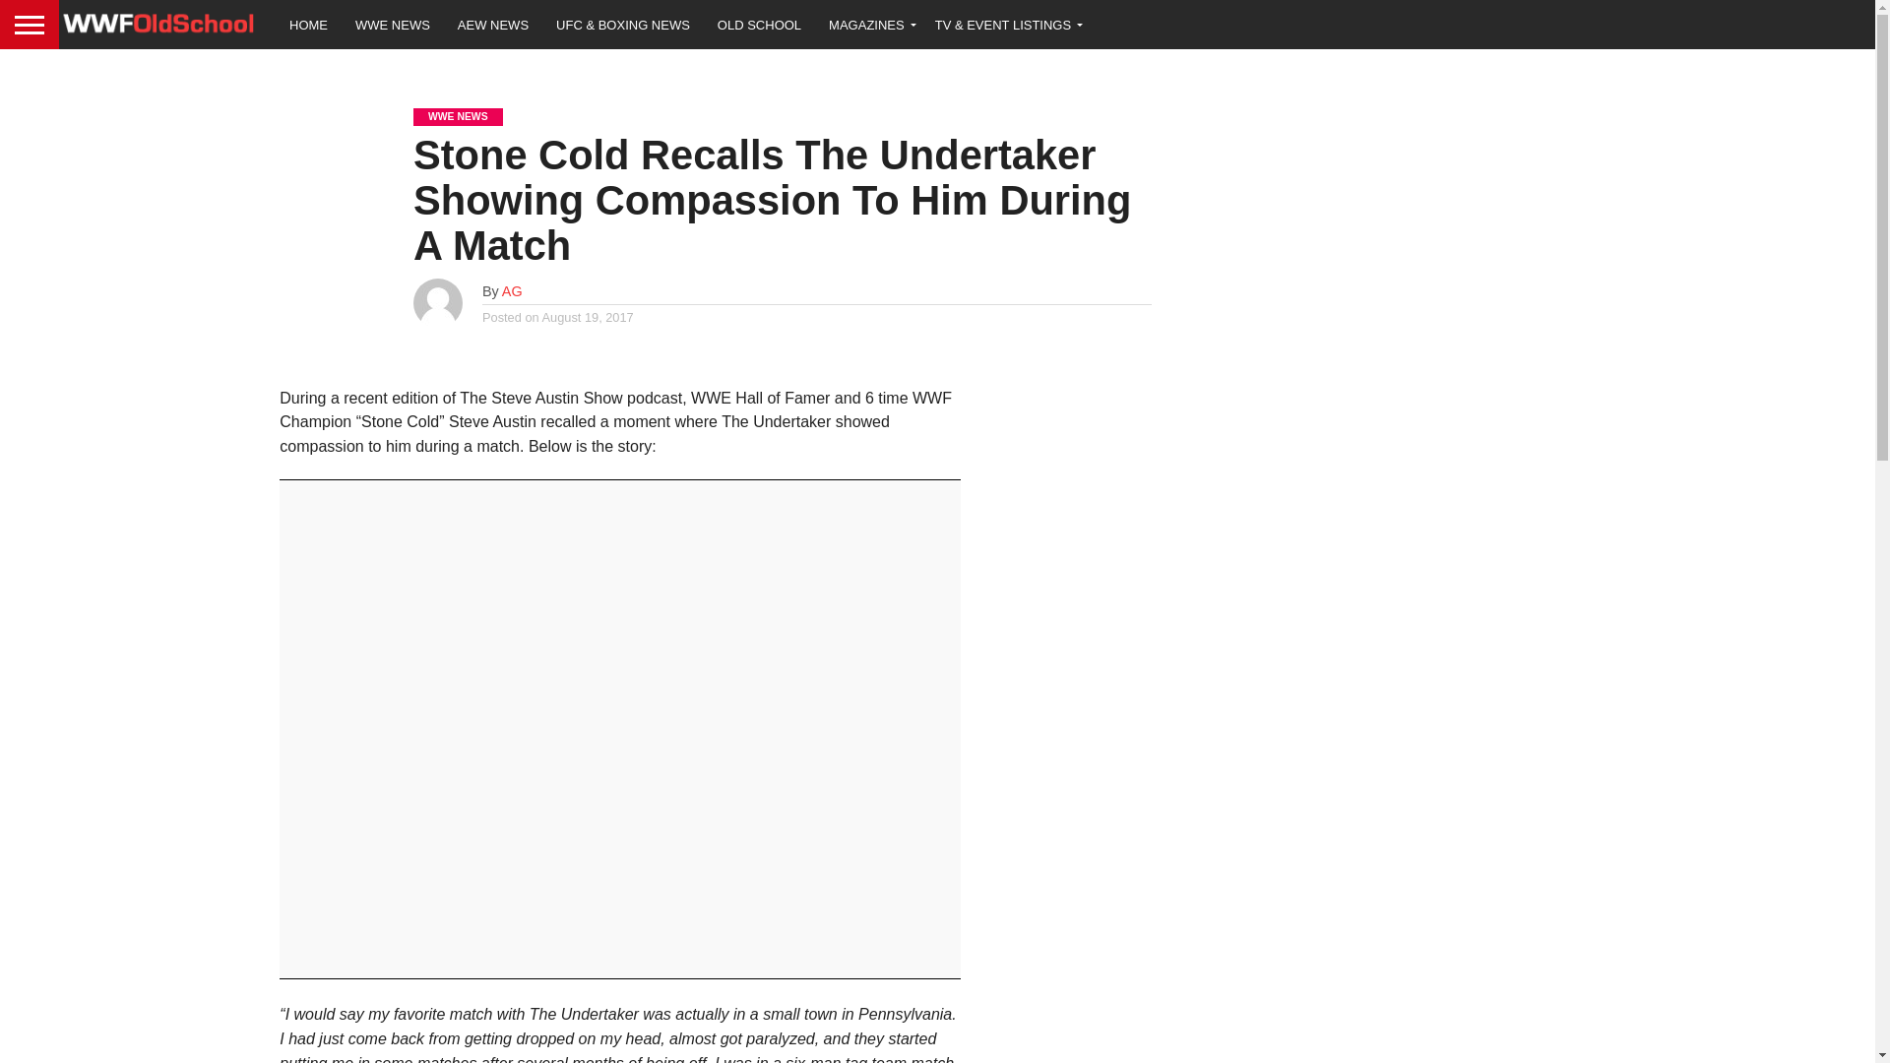 The width and height of the screenshot is (1890, 1063). I want to click on MAGAZINES, so click(868, 24).